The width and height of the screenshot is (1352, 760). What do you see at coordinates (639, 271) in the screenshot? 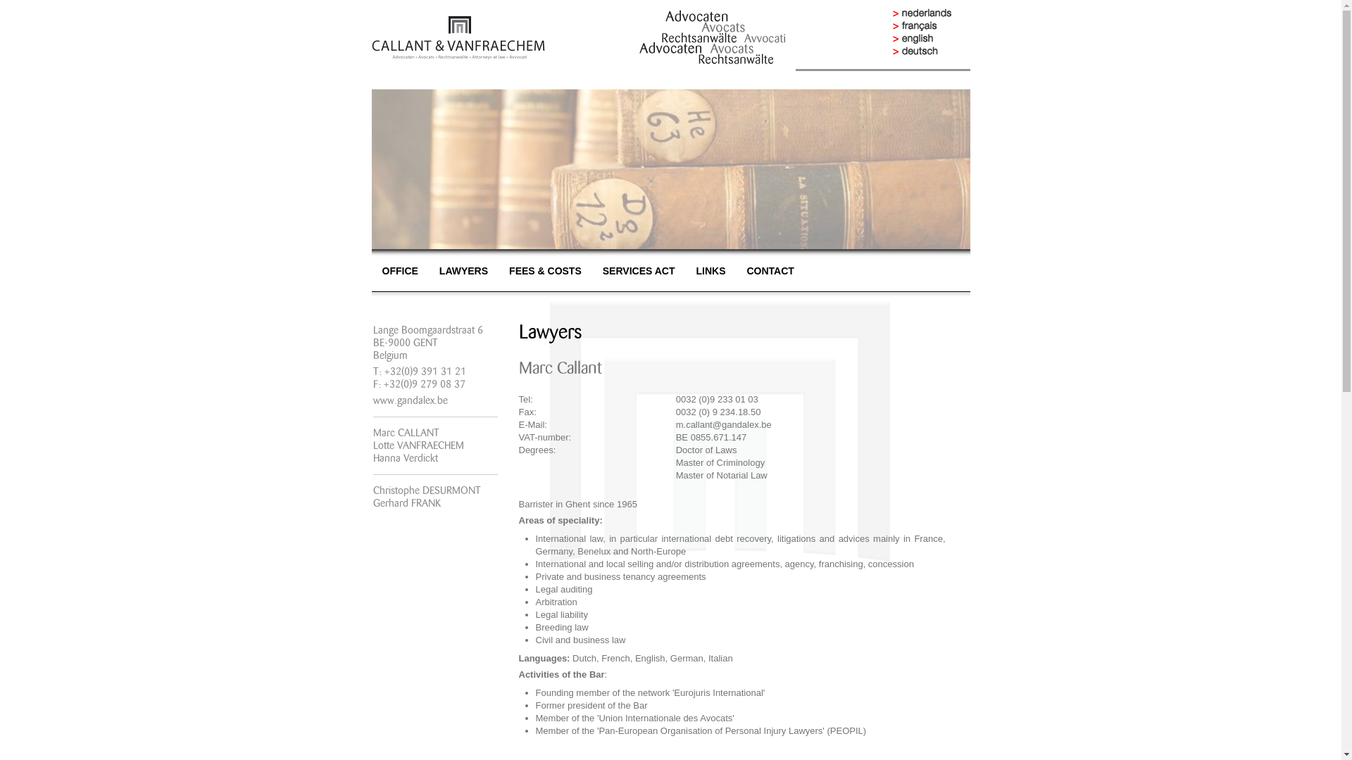
I see `SERVICES ACT` at bounding box center [639, 271].